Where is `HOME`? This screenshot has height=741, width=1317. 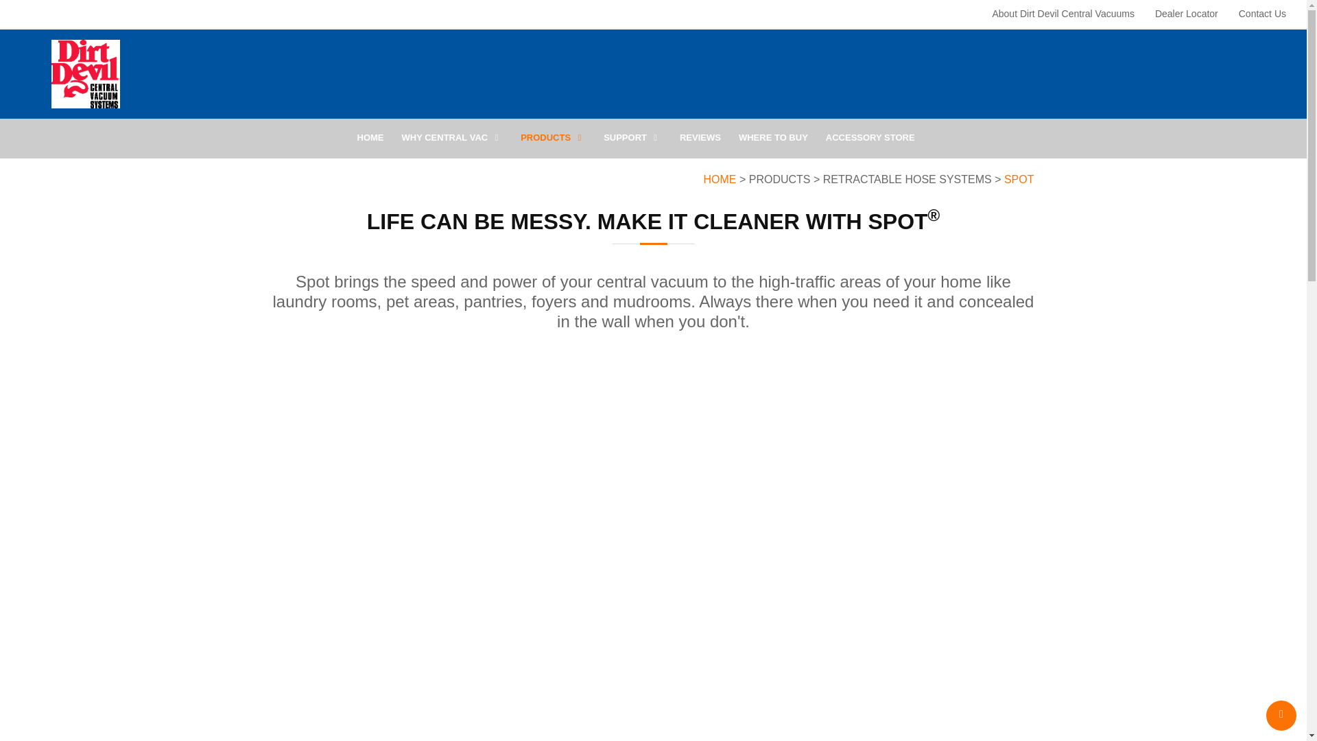 HOME is located at coordinates (370, 141).